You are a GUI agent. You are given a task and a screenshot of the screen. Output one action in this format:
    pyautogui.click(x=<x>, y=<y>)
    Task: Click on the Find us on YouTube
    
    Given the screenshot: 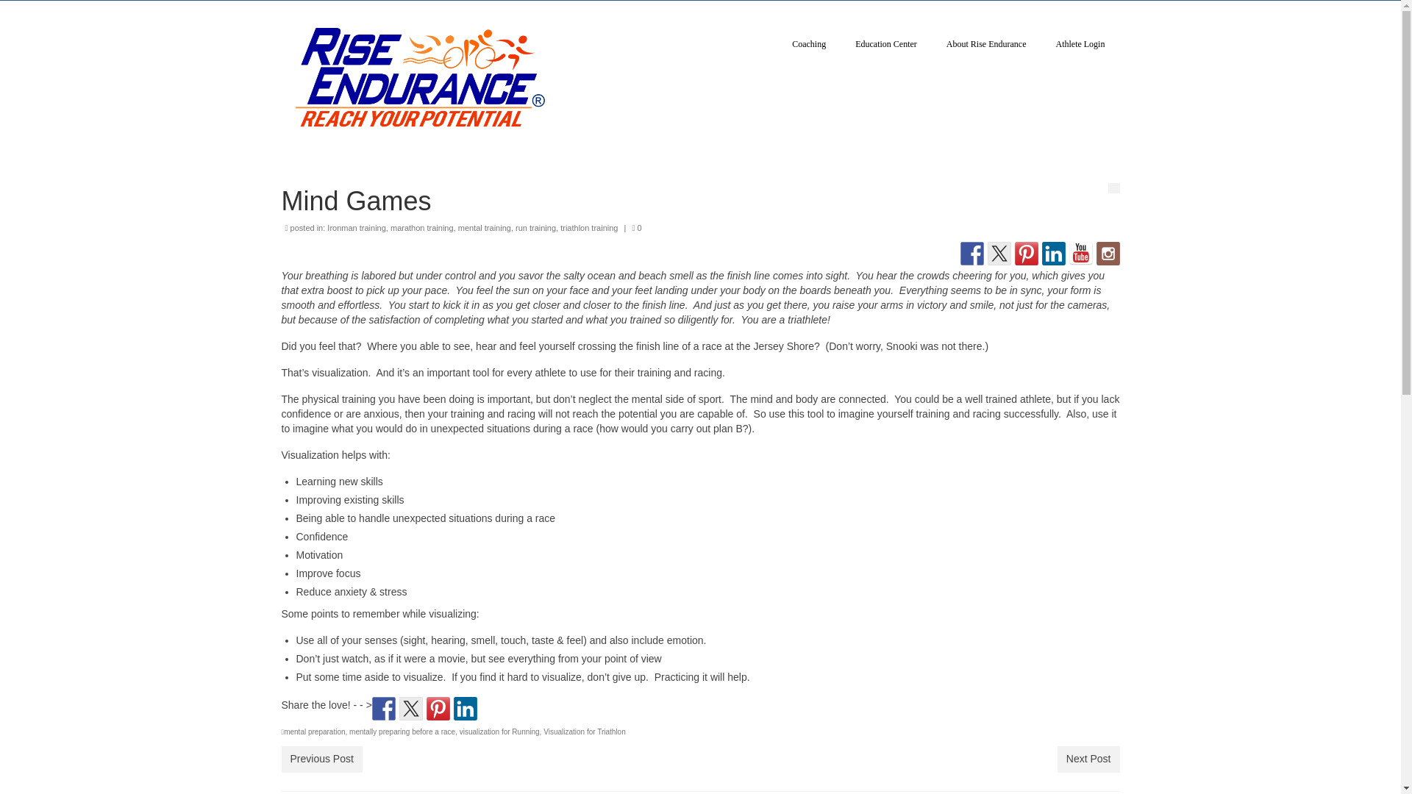 What is the action you would take?
    pyautogui.click(x=1081, y=253)
    